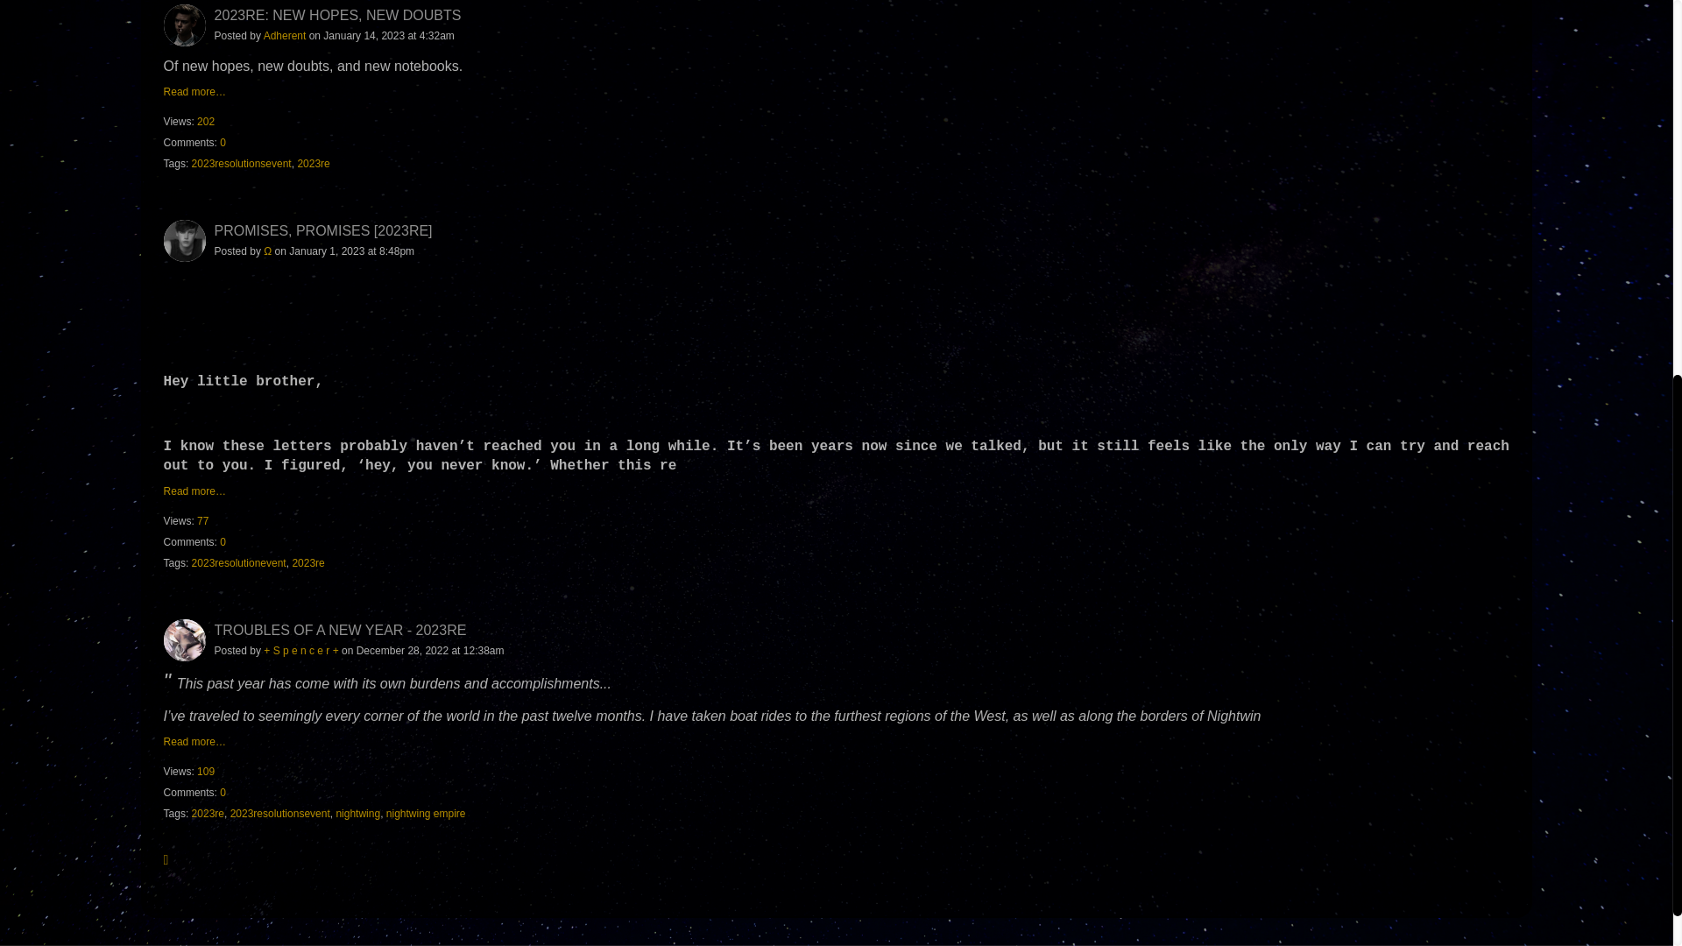  Describe the element at coordinates (207, 814) in the screenshot. I see `2023re` at that location.